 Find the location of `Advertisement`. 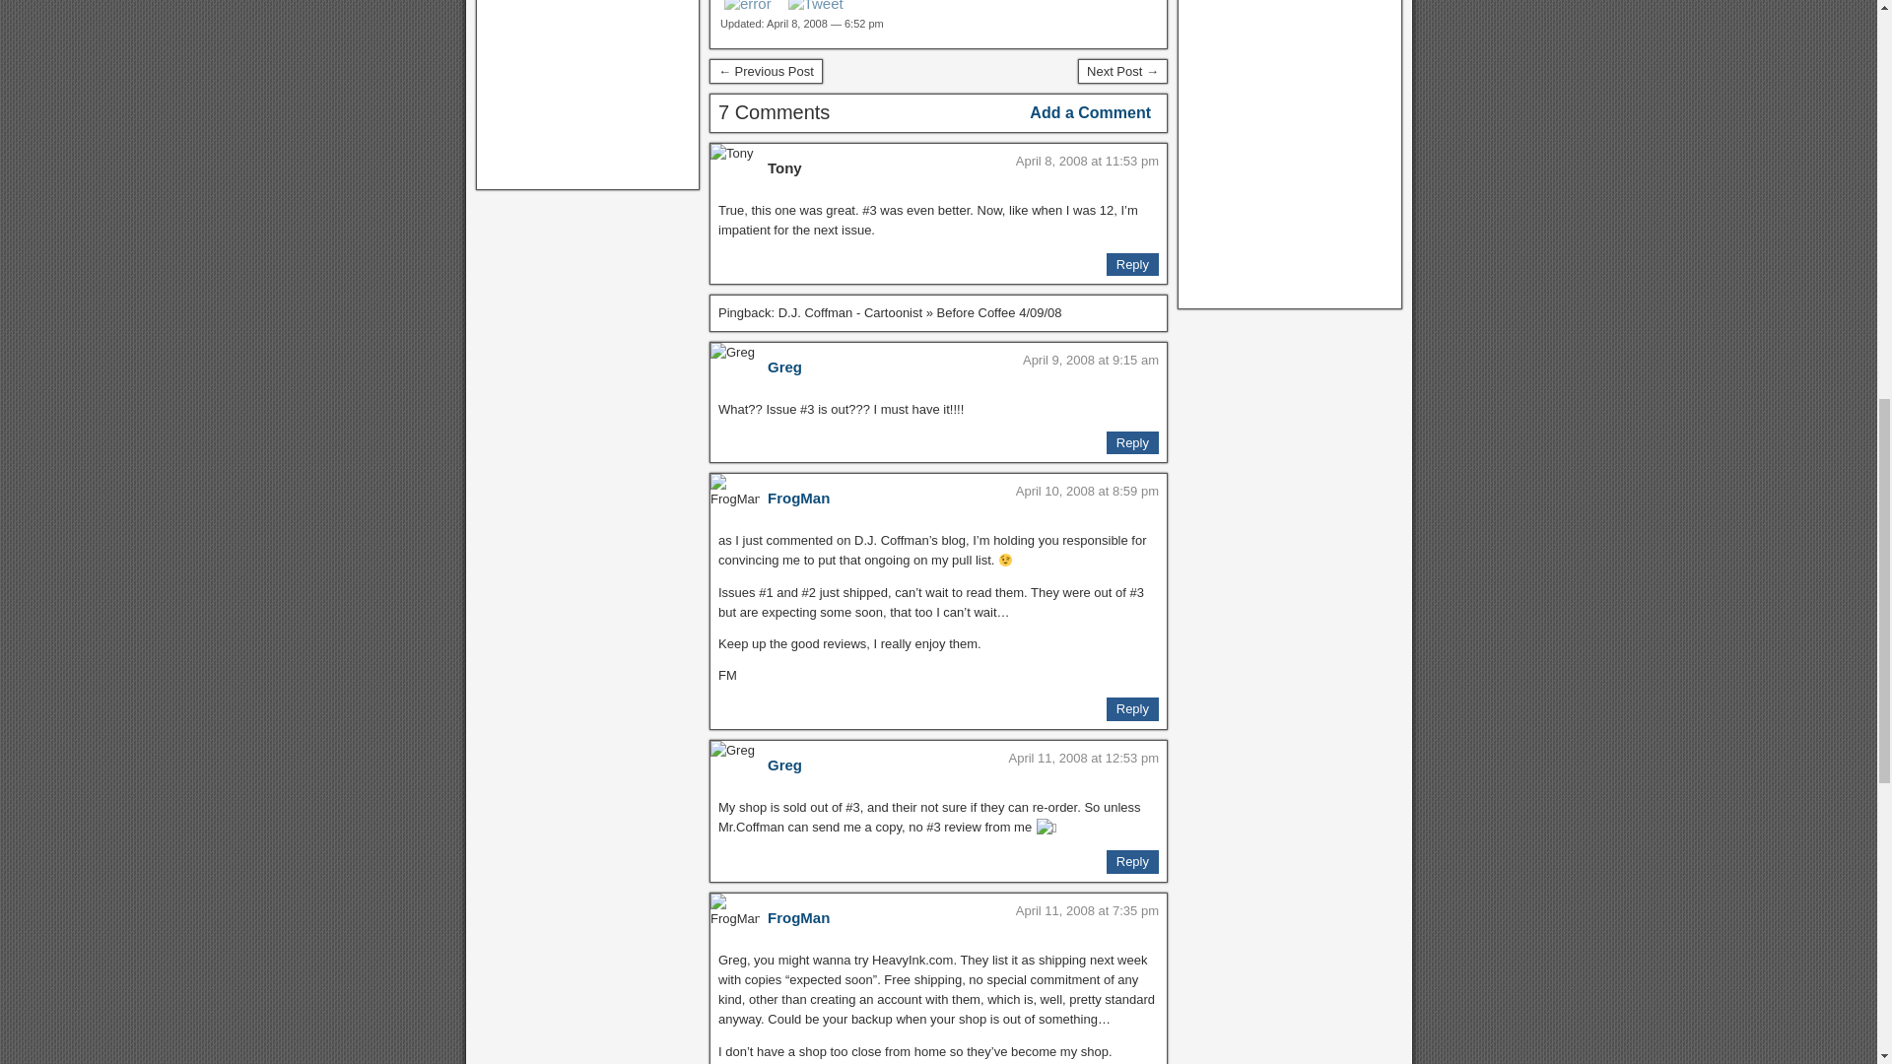

Advertisement is located at coordinates (587, 91).